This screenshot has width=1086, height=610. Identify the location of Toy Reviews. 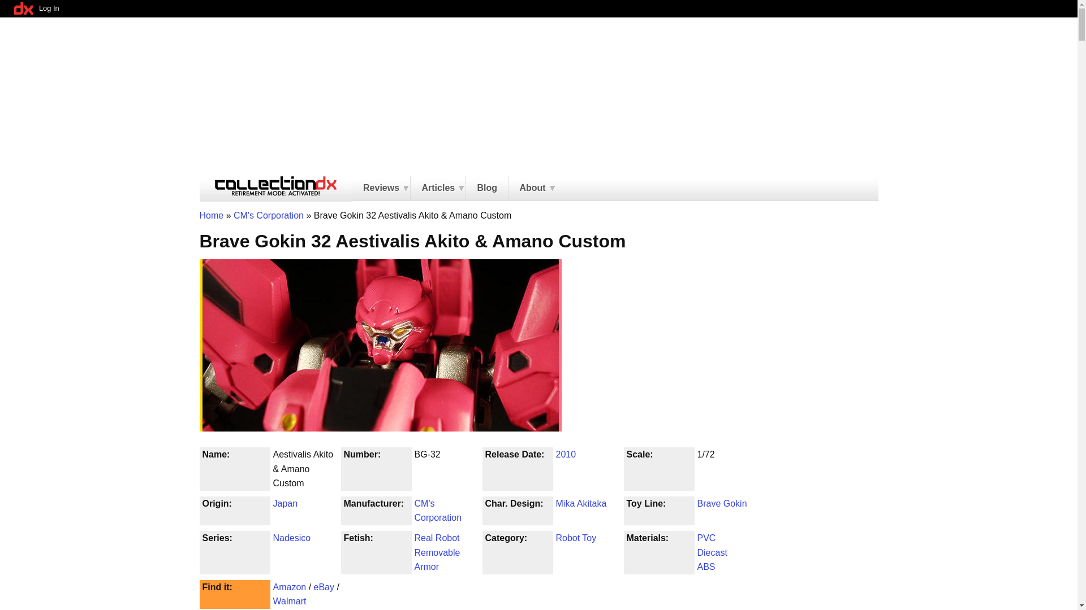
(381, 188).